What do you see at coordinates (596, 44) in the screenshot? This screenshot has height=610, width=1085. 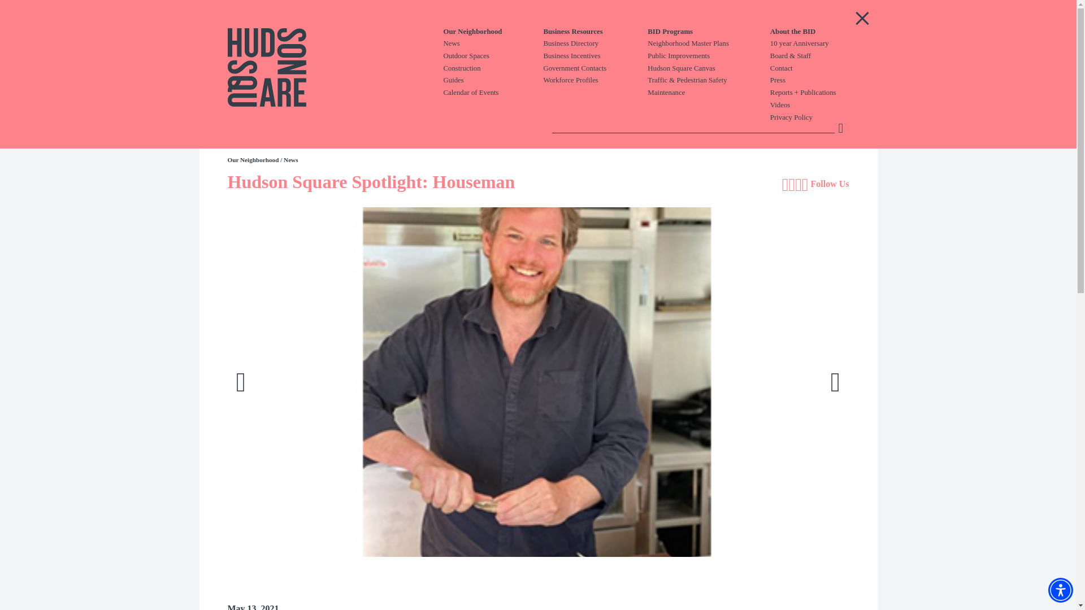 I see `Business Directory` at bounding box center [596, 44].